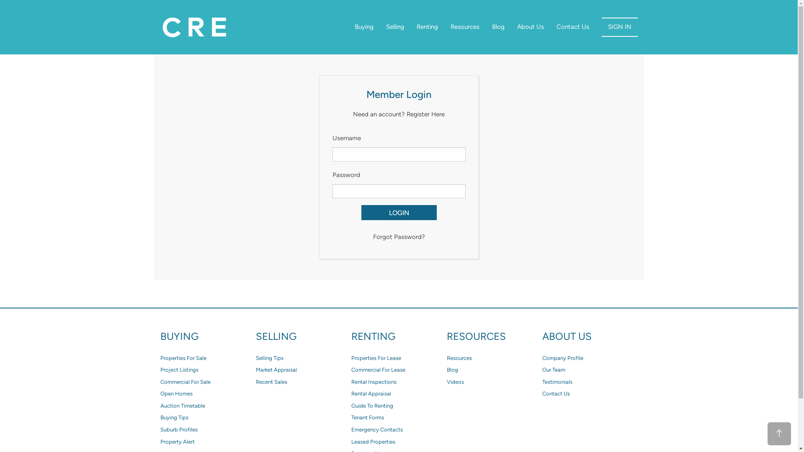 The width and height of the screenshot is (804, 452). I want to click on Register Here, so click(425, 114).